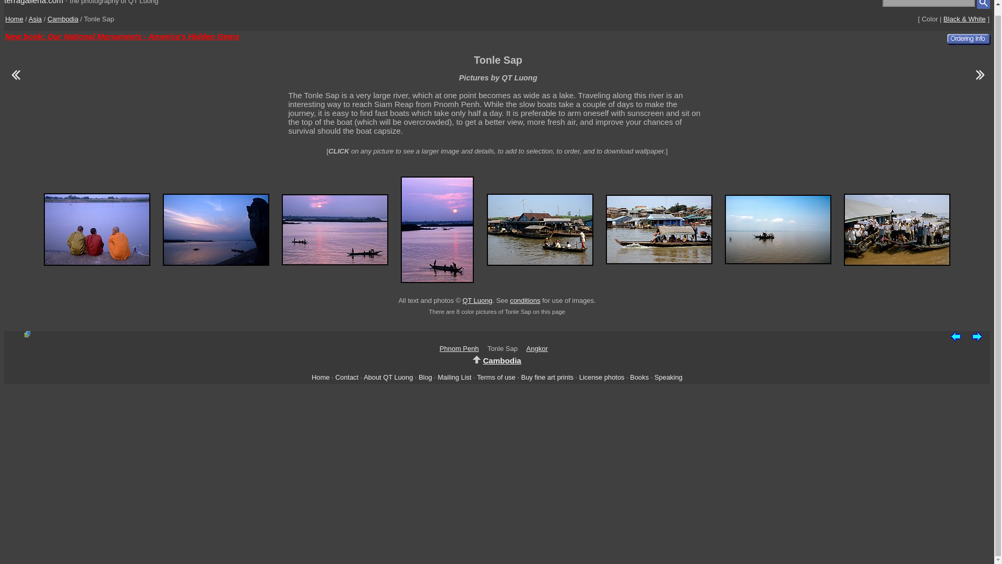  I want to click on Angkor, so click(538, 348).